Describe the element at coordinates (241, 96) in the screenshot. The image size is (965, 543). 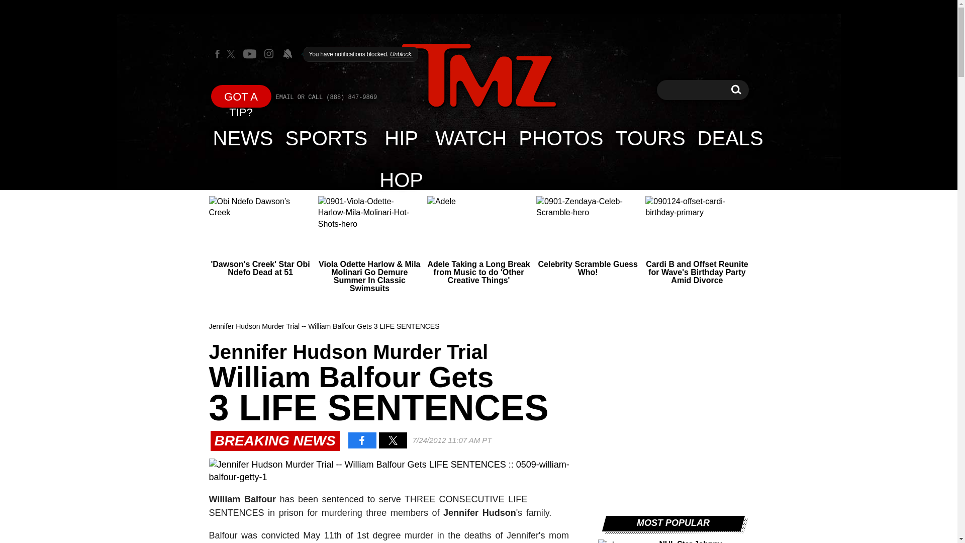
I see `GOT A TIP?` at that location.